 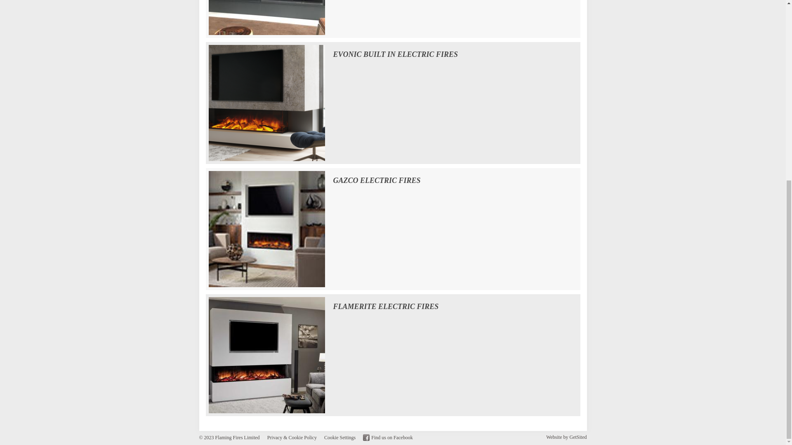 What do you see at coordinates (566, 437) in the screenshot?
I see `Website by GetSited` at bounding box center [566, 437].